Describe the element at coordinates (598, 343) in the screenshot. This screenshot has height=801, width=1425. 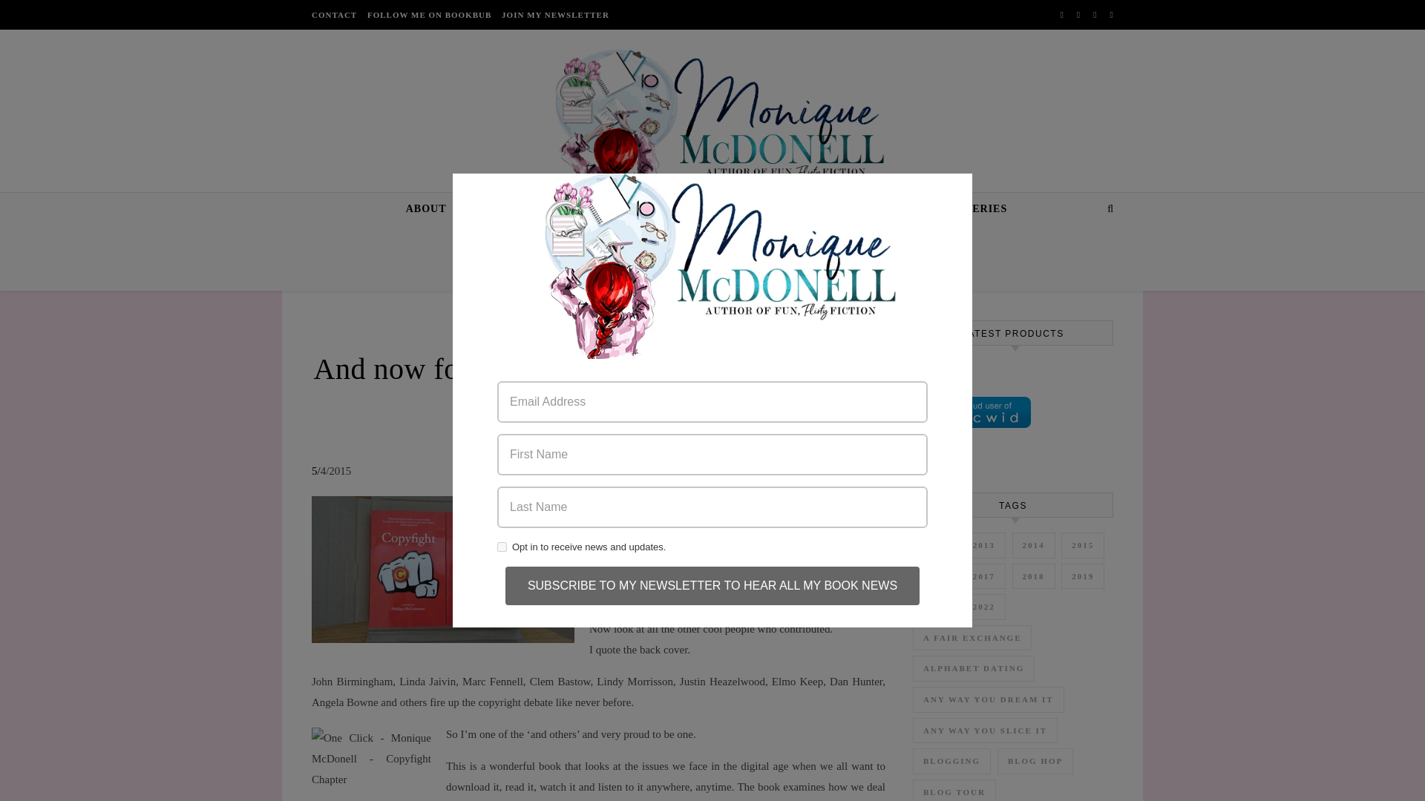
I see `BLOG` at that location.